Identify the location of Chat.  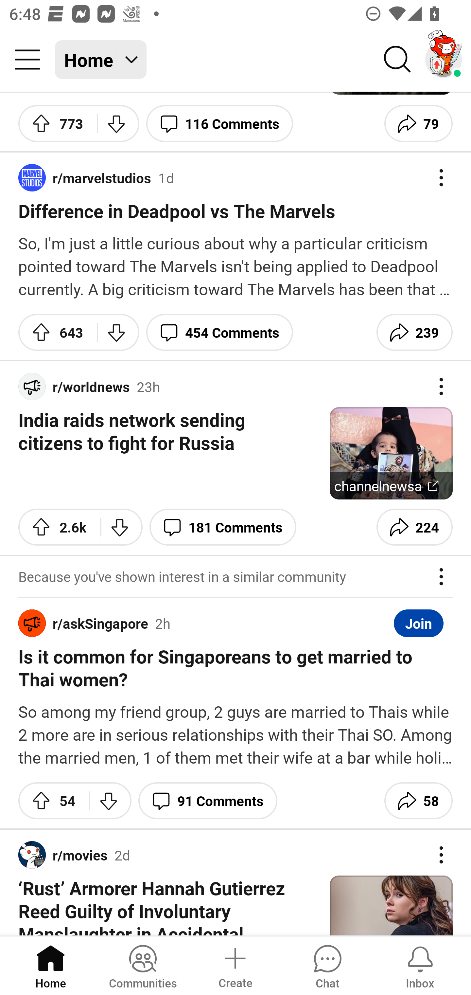
(327, 965).